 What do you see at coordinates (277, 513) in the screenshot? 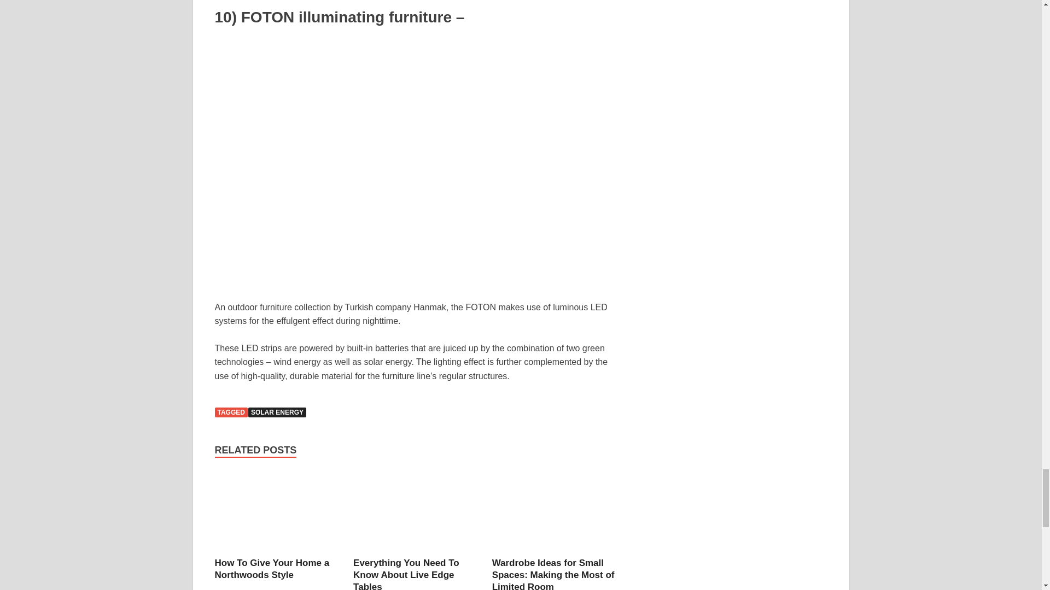
I see `How To Give Your Home a Northwoods Style` at bounding box center [277, 513].